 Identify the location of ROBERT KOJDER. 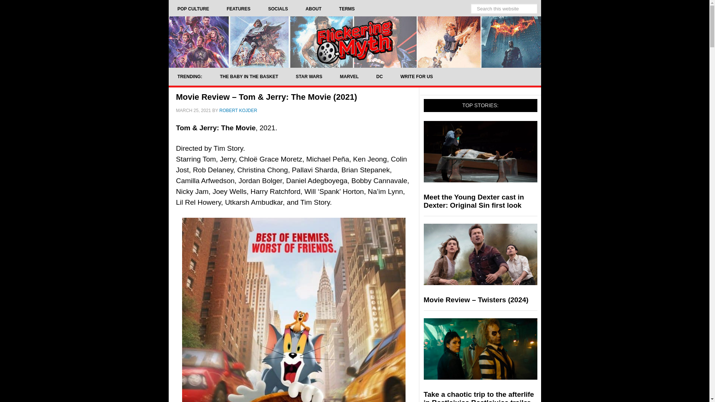
(238, 110).